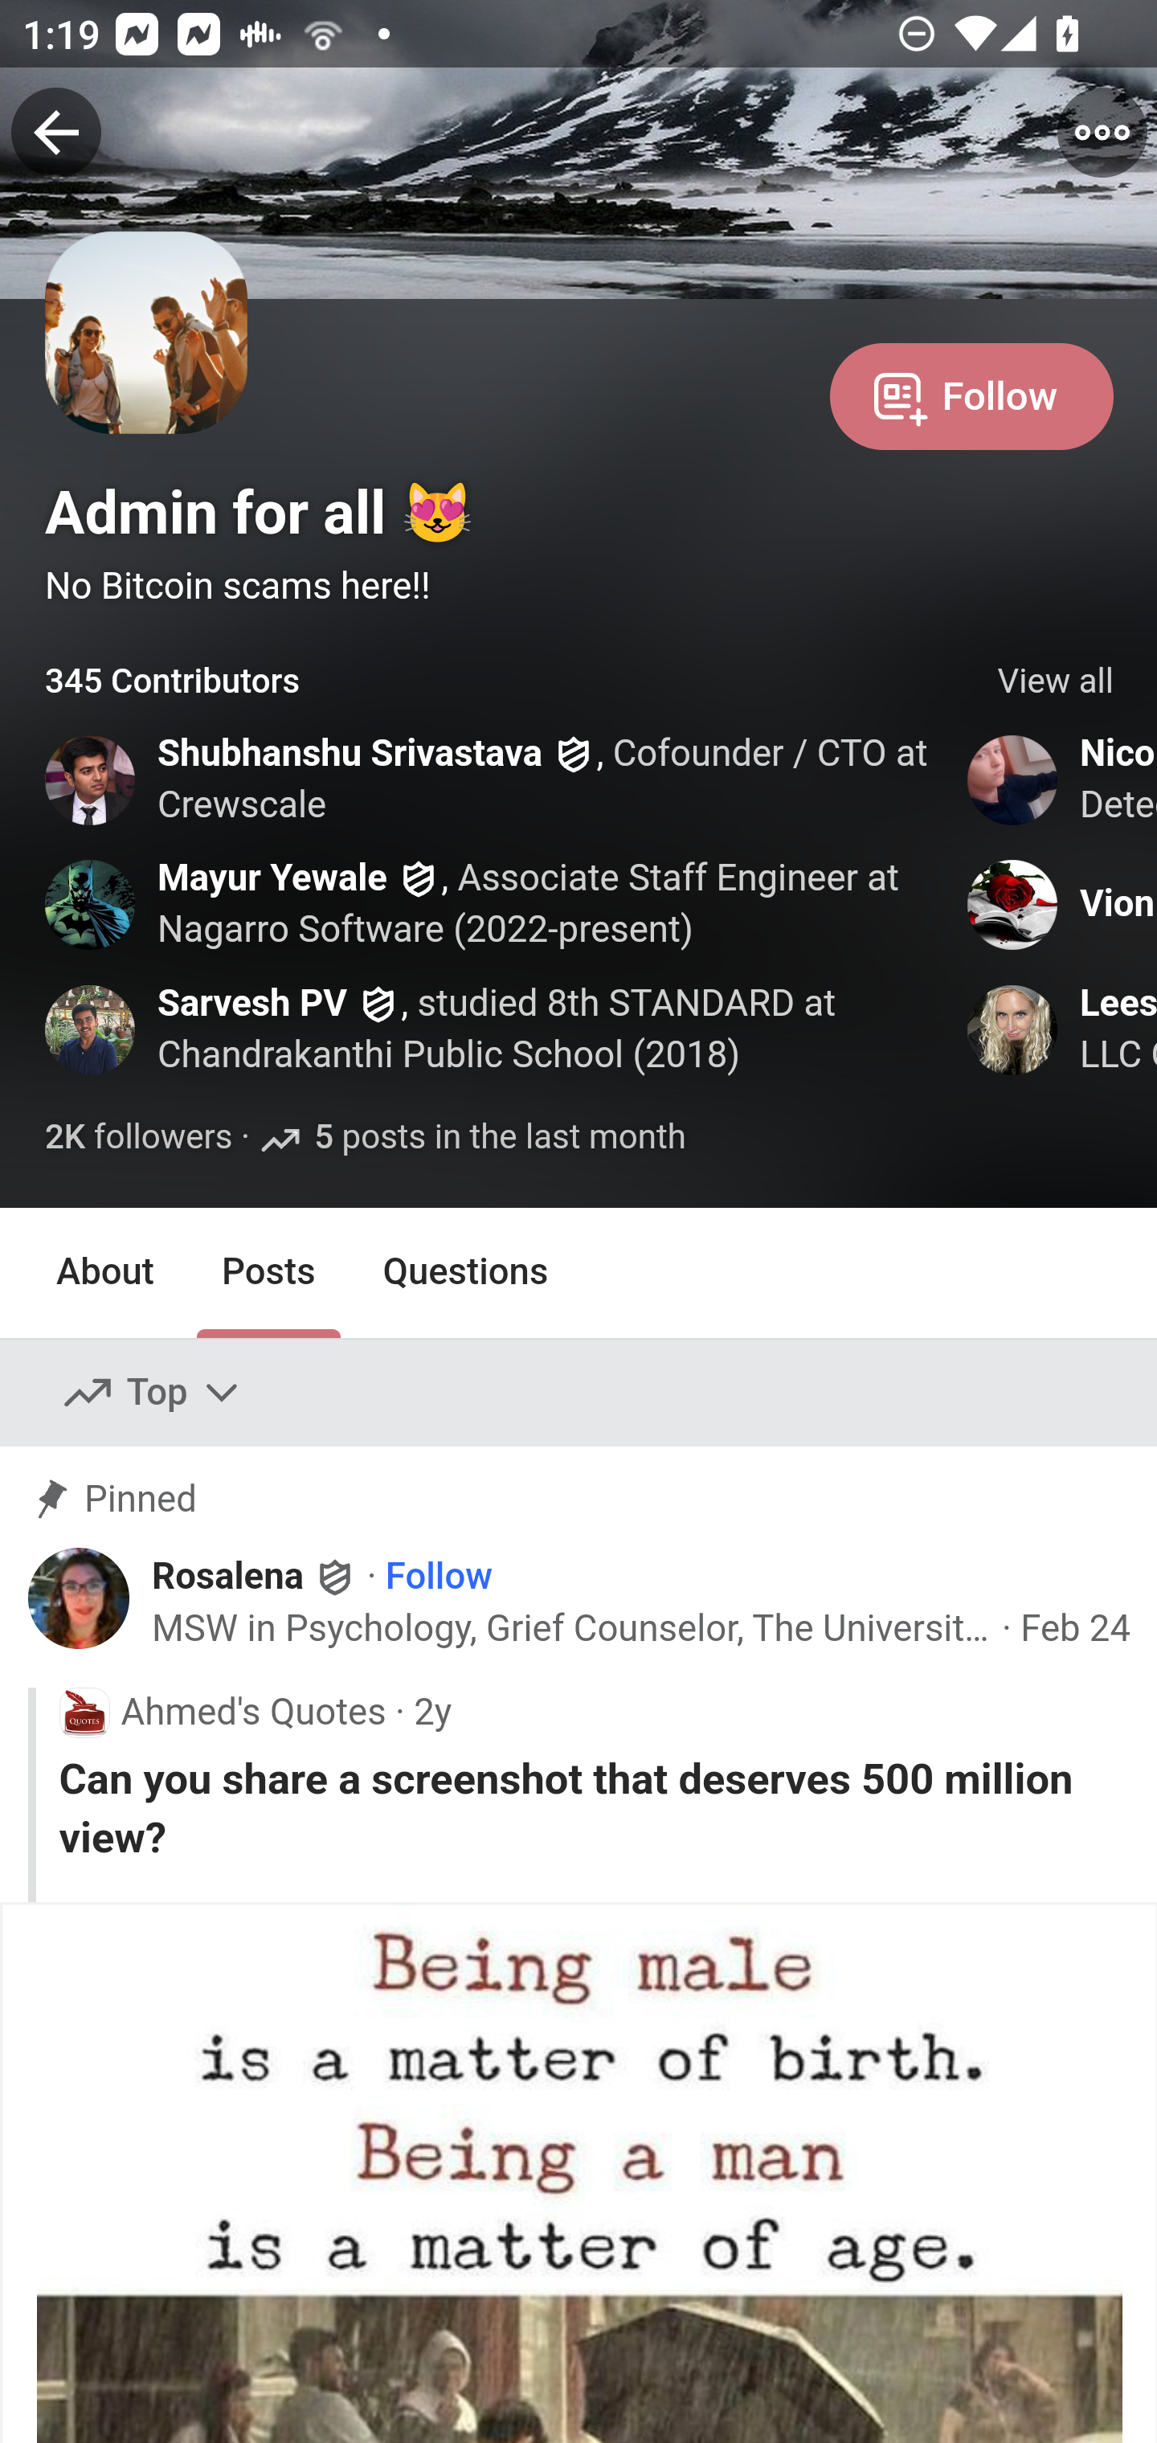  What do you see at coordinates (466, 1272) in the screenshot?
I see `Questions` at bounding box center [466, 1272].